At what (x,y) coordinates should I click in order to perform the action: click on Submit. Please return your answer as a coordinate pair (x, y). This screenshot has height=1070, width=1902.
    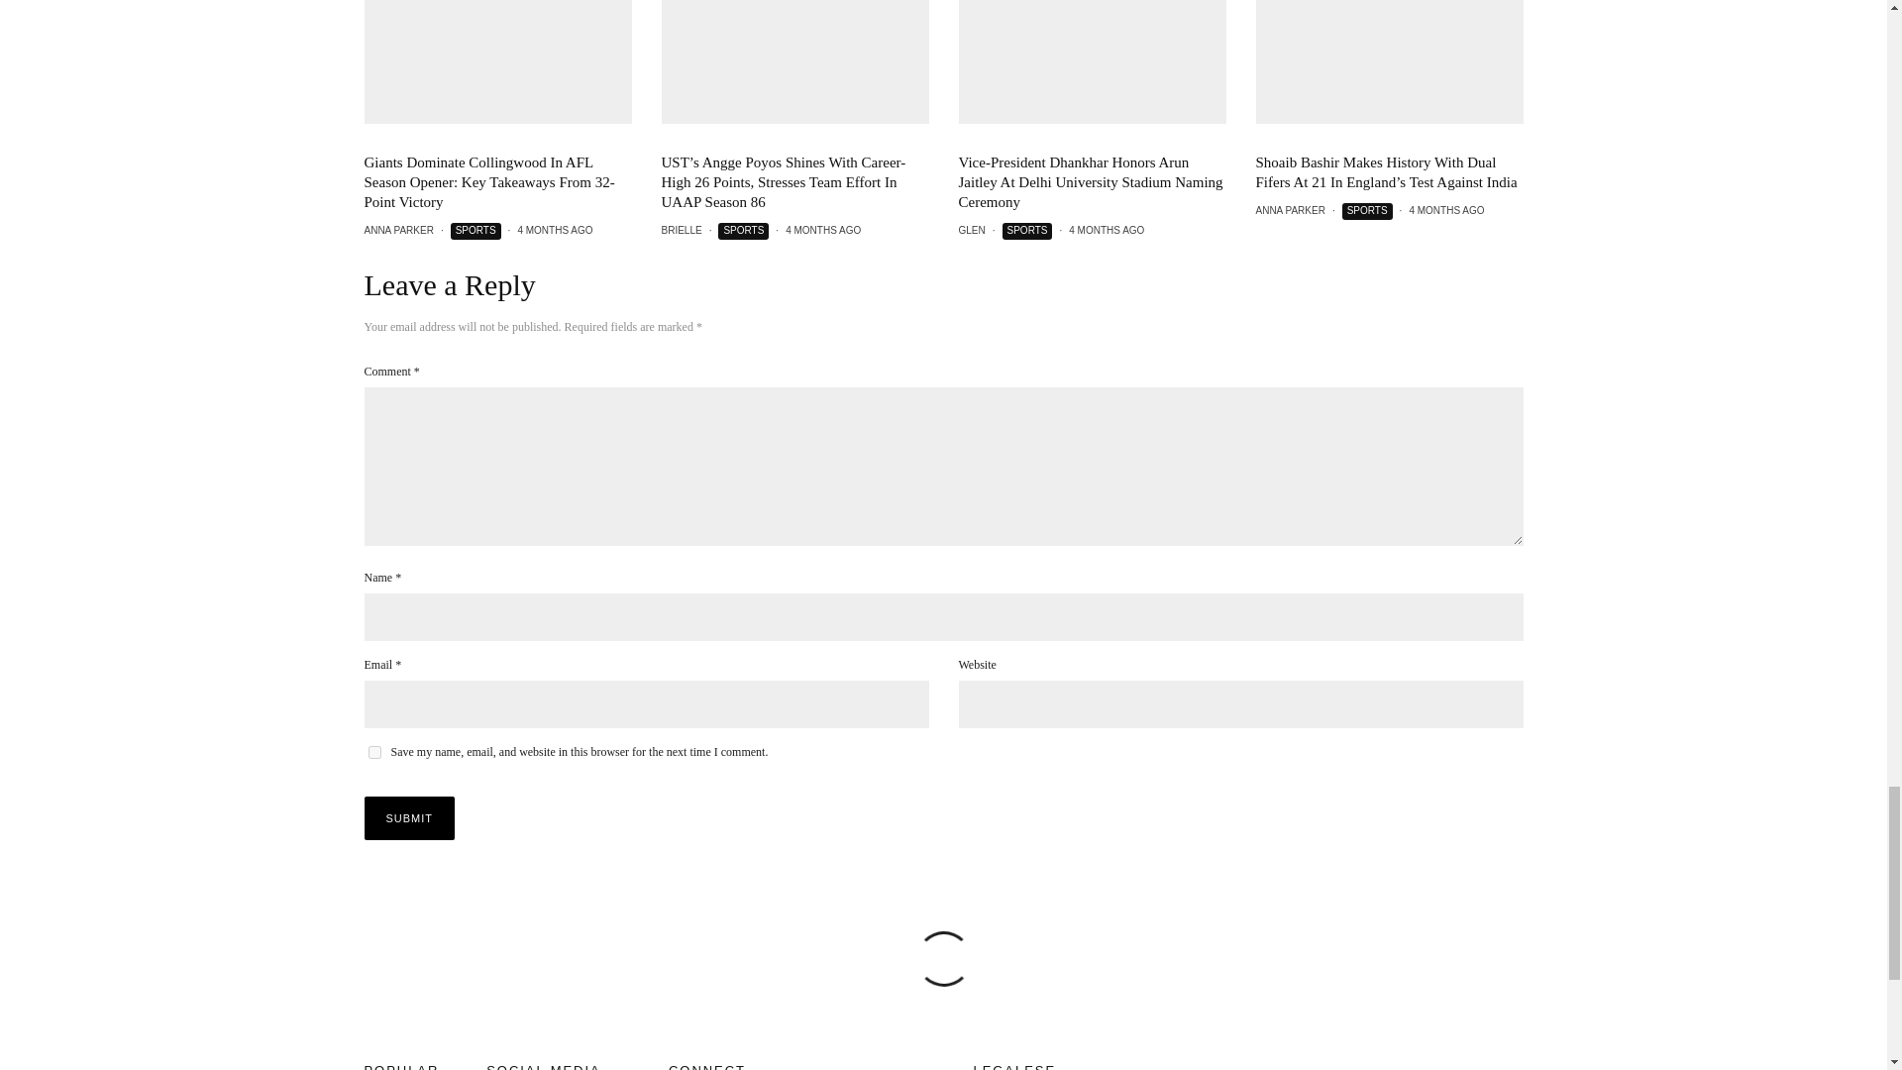
    Looking at the image, I should click on (410, 817).